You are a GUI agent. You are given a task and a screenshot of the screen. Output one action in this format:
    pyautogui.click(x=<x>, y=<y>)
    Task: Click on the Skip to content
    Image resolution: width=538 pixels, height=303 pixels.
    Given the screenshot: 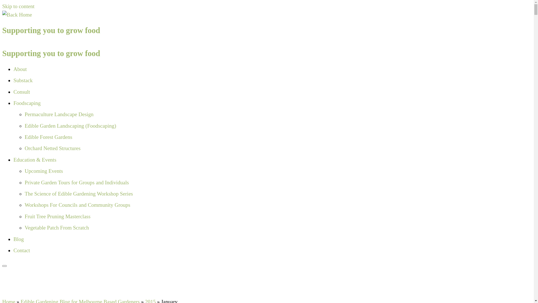 What is the action you would take?
    pyautogui.click(x=18, y=6)
    